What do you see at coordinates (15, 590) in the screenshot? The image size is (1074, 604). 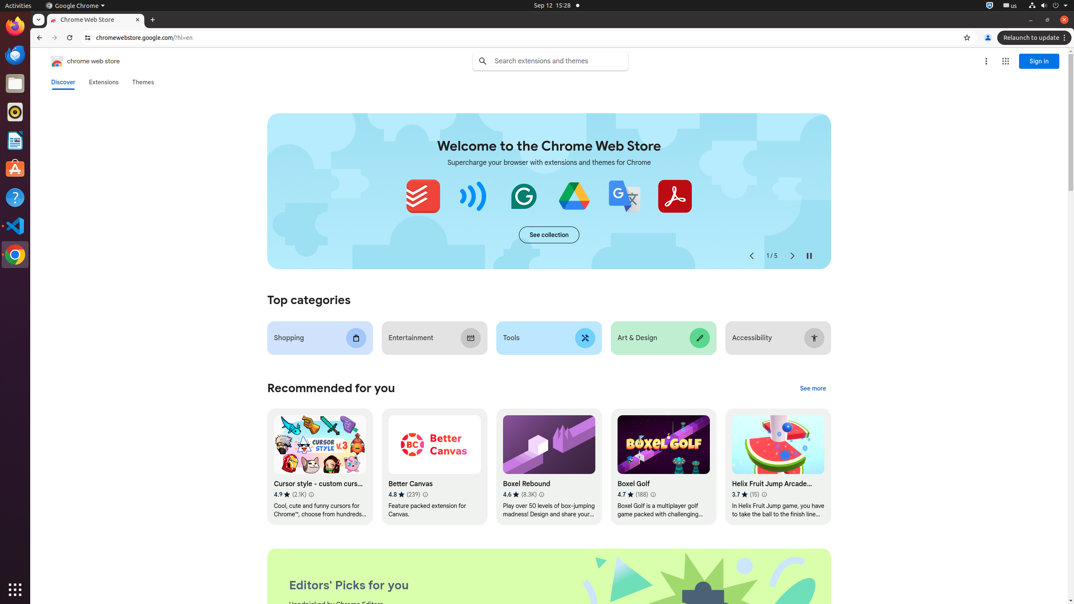 I see `Show Applications` at bounding box center [15, 590].